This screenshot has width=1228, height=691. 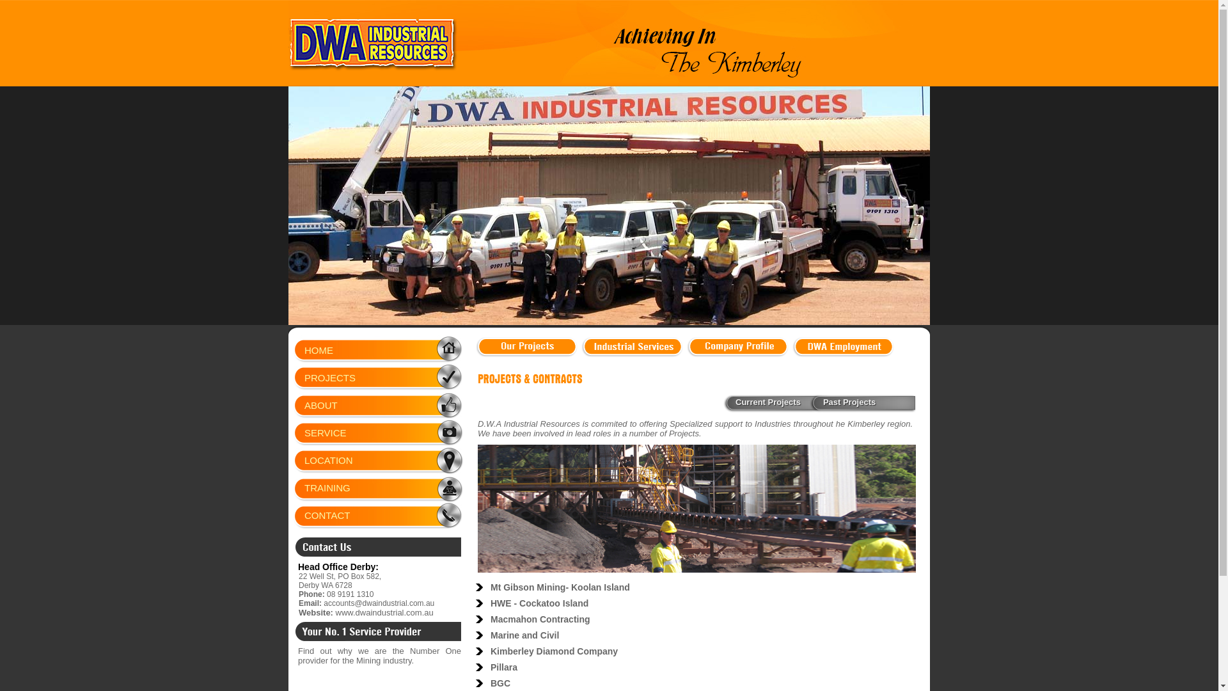 What do you see at coordinates (394, 353) in the screenshot?
I see `HOME` at bounding box center [394, 353].